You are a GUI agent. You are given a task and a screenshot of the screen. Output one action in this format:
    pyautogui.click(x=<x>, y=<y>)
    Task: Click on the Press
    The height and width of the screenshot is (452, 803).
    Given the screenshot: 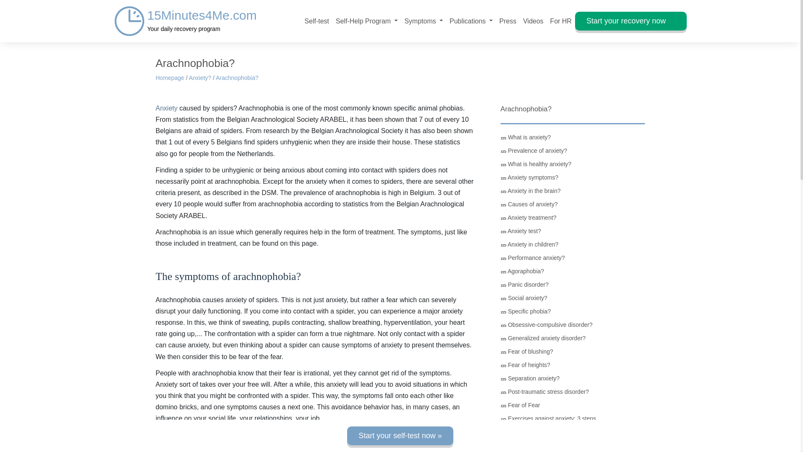 What is the action you would take?
    pyautogui.click(x=631, y=21)
    